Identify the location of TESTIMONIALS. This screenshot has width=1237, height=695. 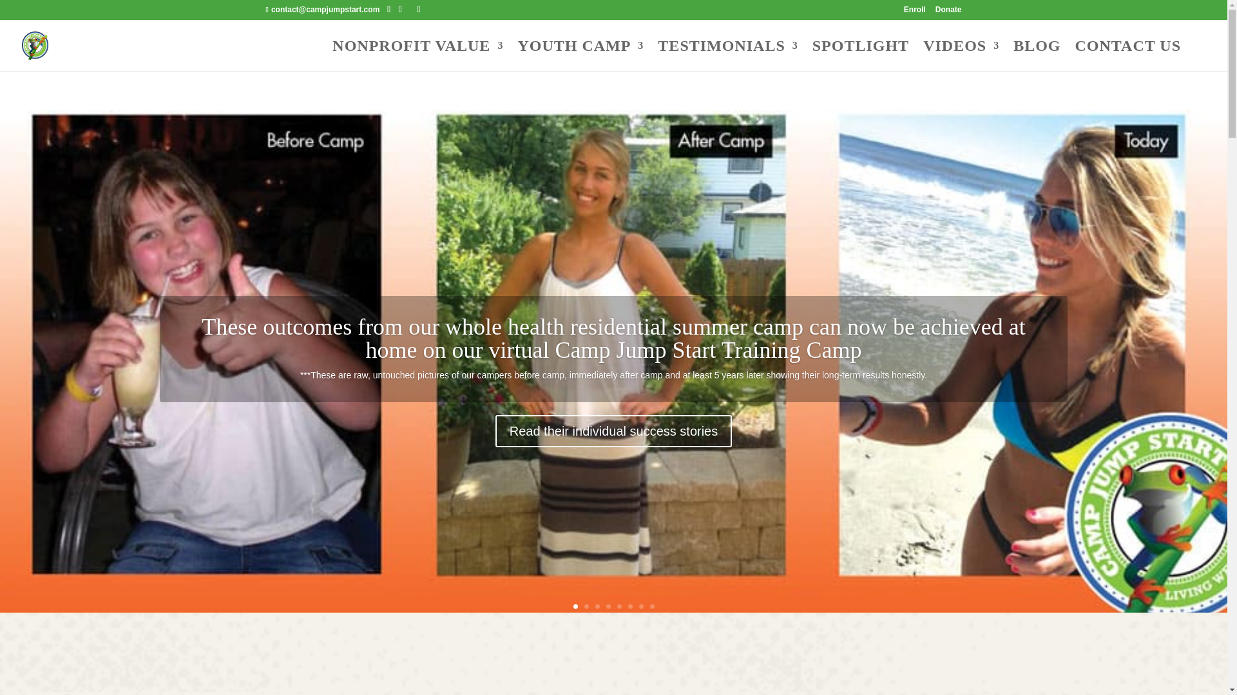
(728, 56).